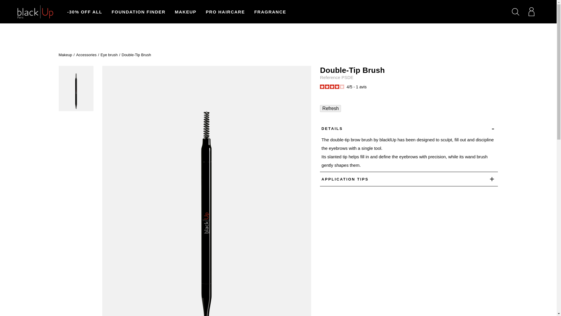  I want to click on Pro Haircare, so click(225, 12).